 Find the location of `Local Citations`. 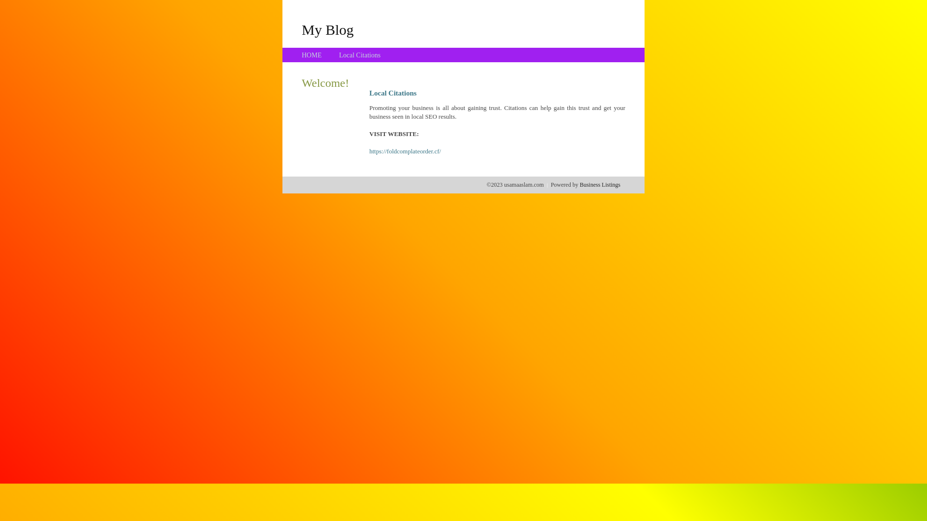

Local Citations is located at coordinates (360, 55).